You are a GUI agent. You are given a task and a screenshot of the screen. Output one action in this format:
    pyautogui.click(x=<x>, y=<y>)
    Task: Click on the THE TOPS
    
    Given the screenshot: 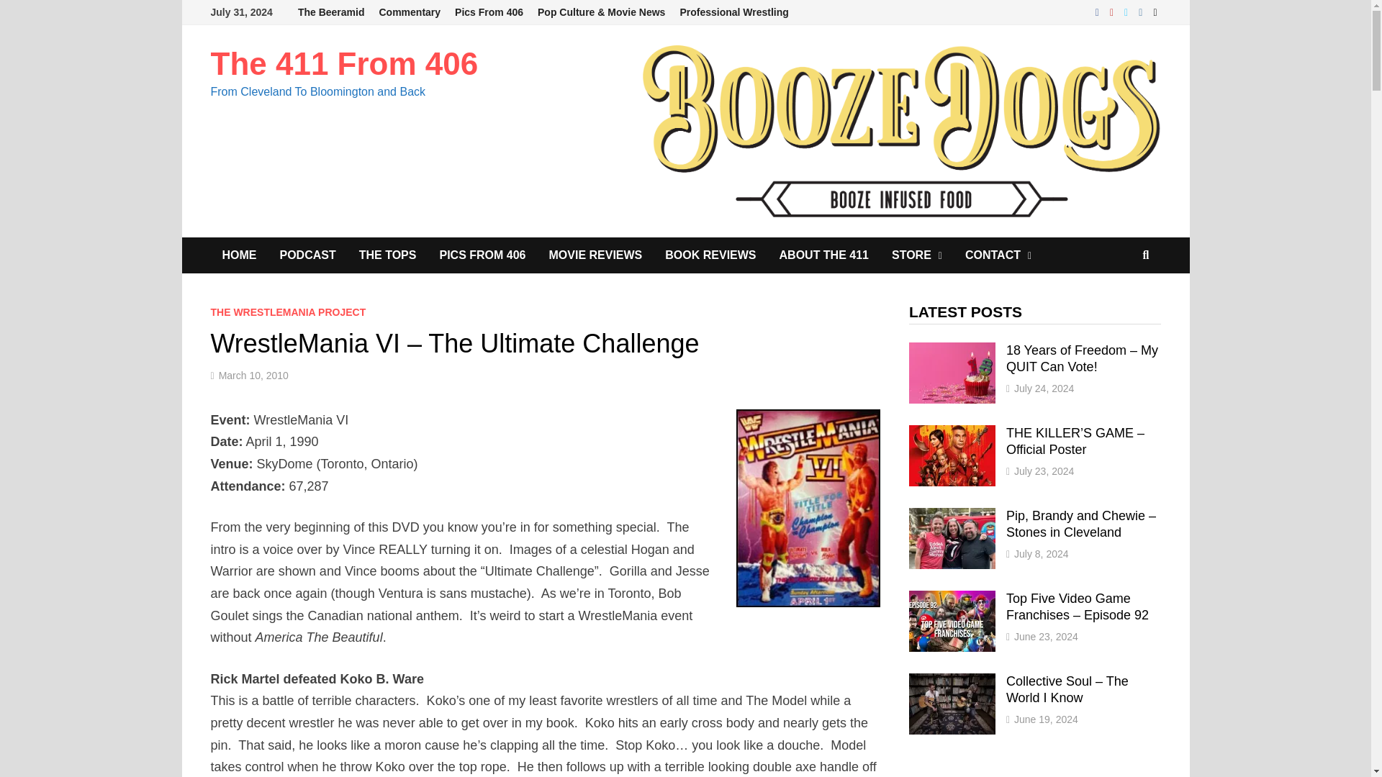 What is the action you would take?
    pyautogui.click(x=388, y=255)
    